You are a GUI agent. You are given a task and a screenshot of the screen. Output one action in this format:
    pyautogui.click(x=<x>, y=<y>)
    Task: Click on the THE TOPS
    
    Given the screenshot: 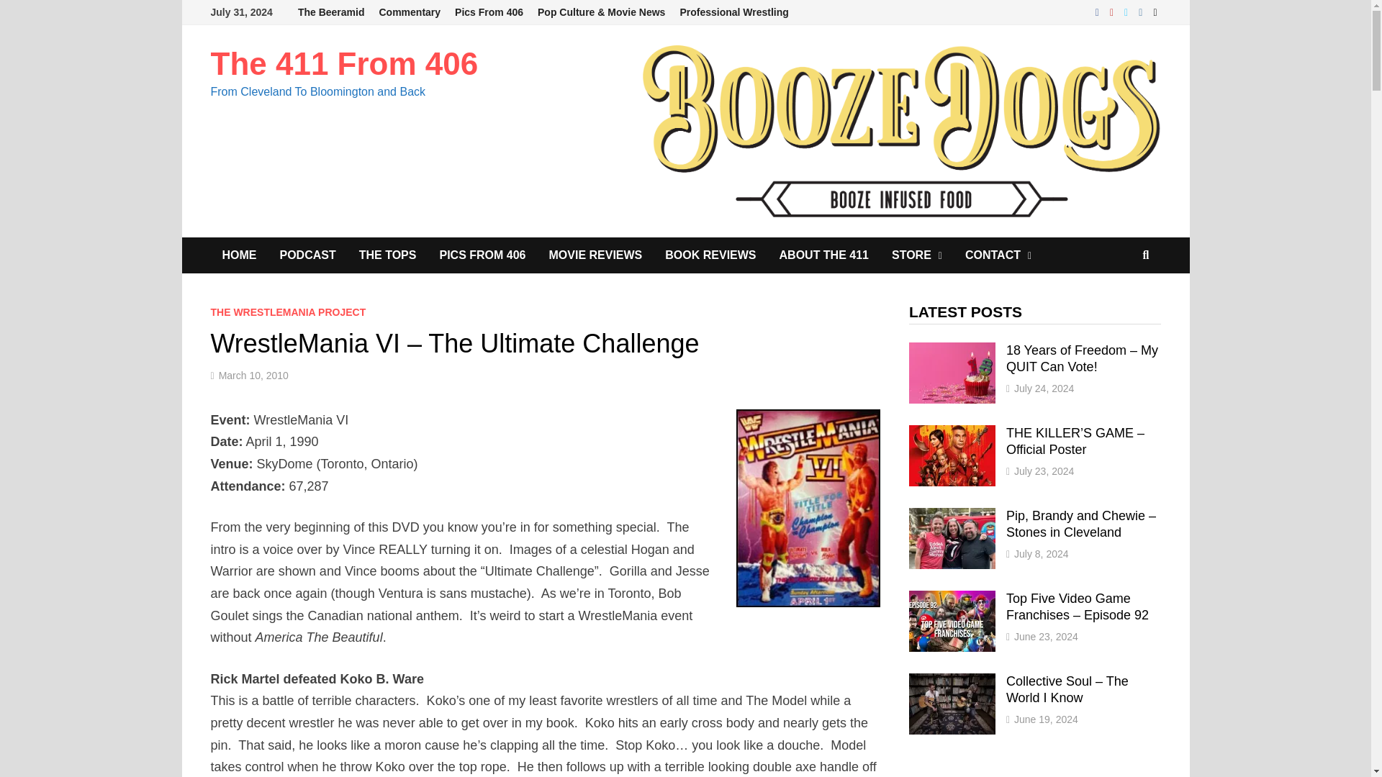 What is the action you would take?
    pyautogui.click(x=388, y=255)
    